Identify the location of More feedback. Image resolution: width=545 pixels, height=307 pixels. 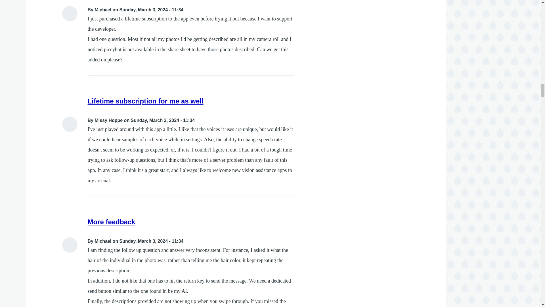
(111, 222).